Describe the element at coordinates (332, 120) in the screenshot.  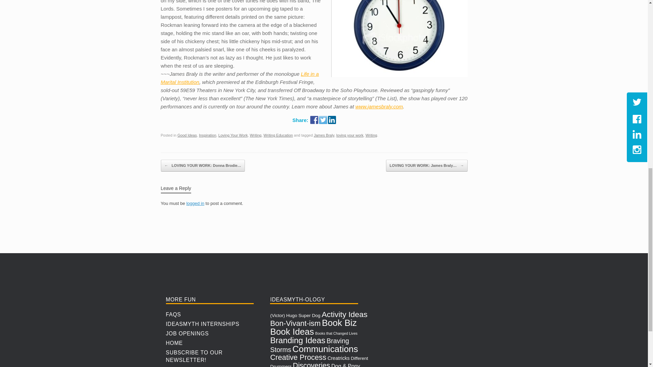
I see `Share on Linkedin` at that location.